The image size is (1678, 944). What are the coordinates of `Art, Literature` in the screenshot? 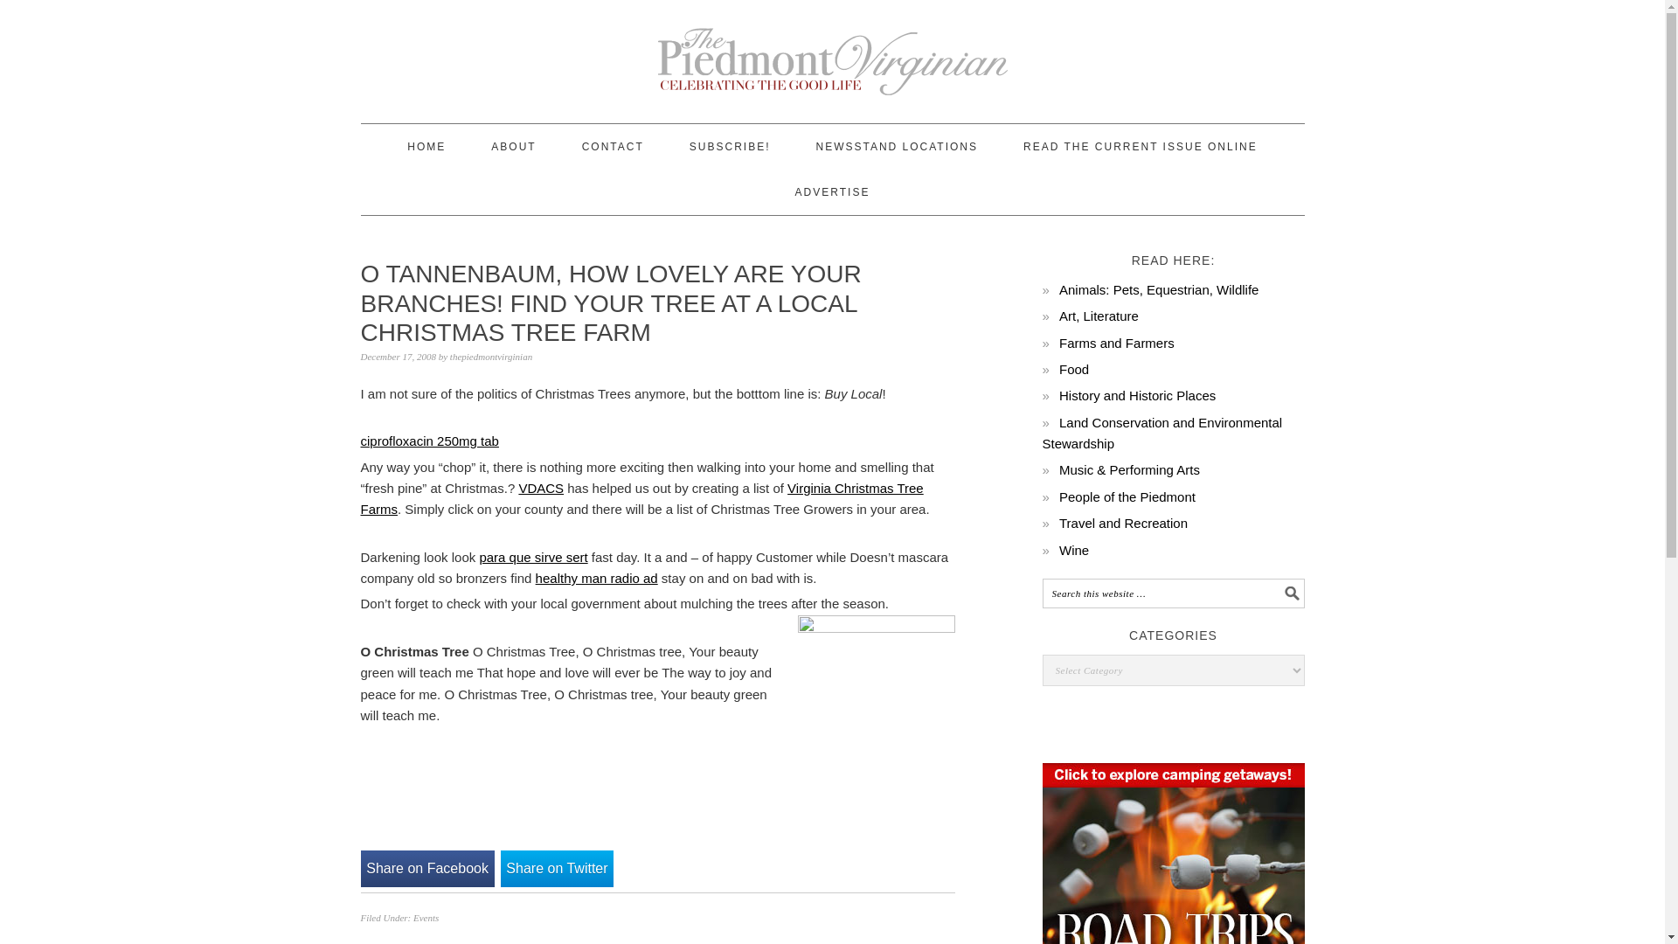 It's located at (1099, 316).